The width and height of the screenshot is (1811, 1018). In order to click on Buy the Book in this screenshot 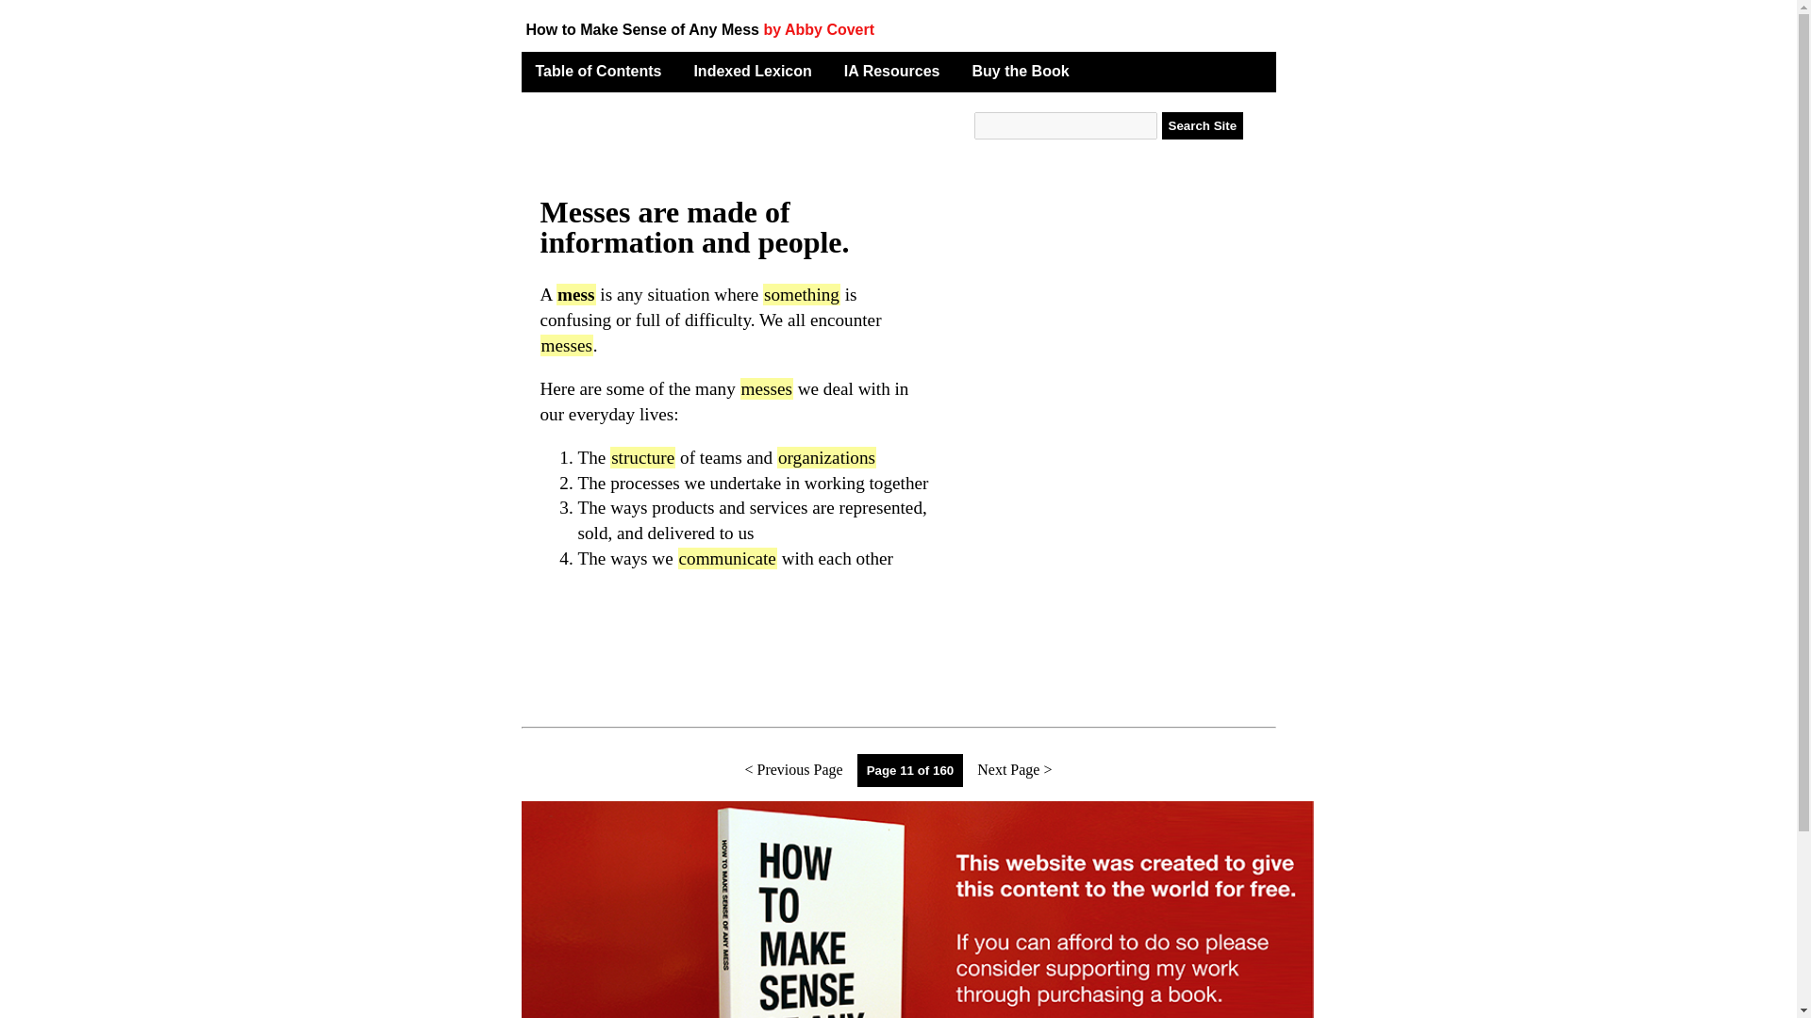, I will do `click(1021, 71)`.